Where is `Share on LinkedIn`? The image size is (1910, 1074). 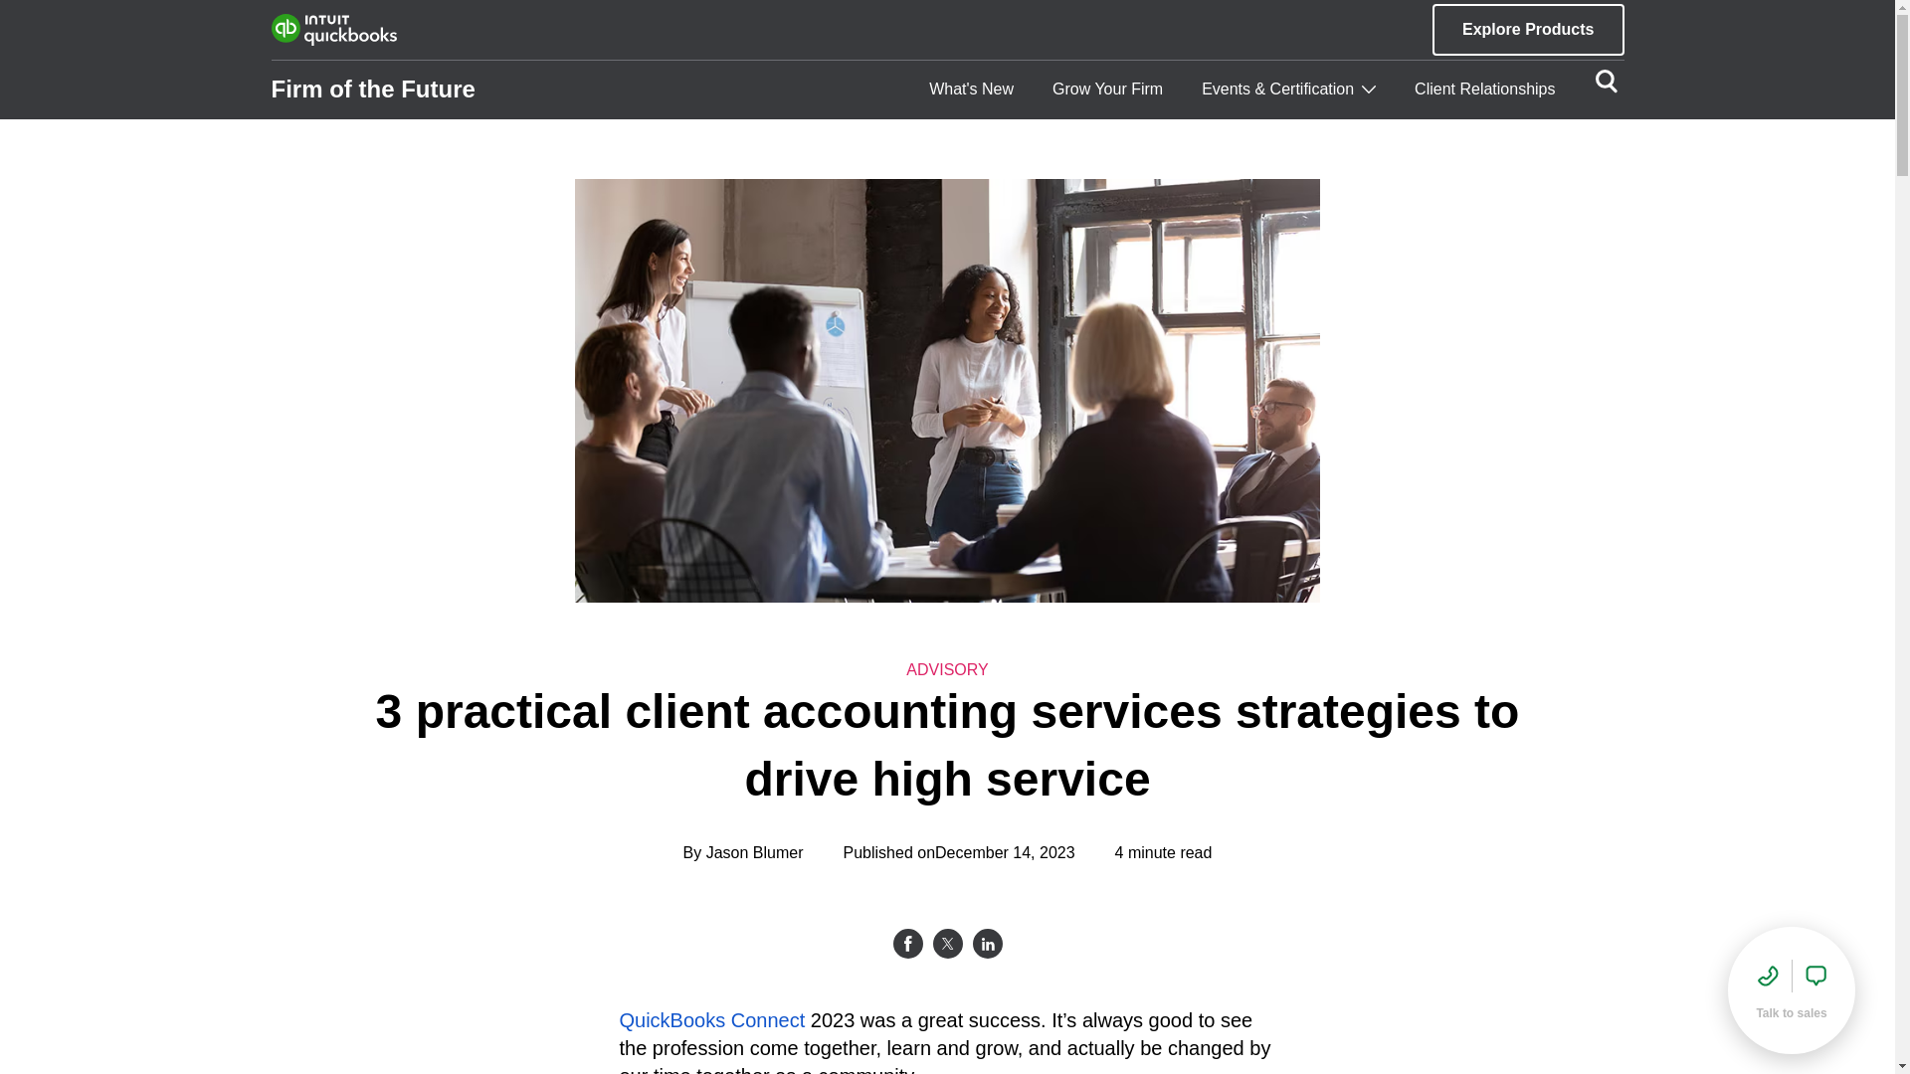 Share on LinkedIn is located at coordinates (987, 944).